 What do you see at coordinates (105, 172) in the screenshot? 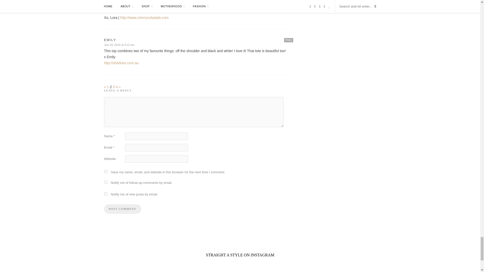
I see `yes` at bounding box center [105, 172].